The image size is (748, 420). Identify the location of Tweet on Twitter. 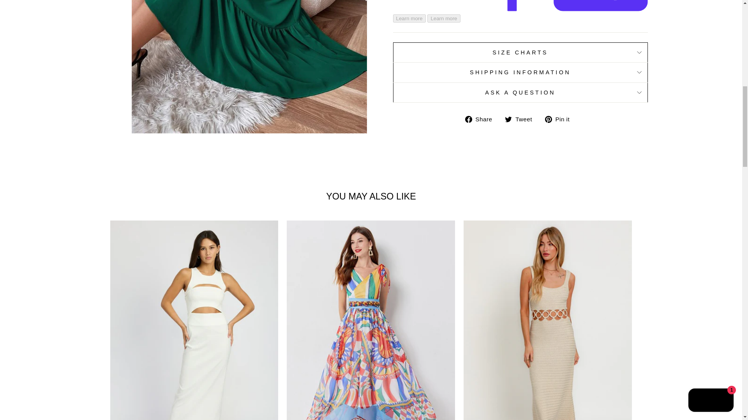
(521, 119).